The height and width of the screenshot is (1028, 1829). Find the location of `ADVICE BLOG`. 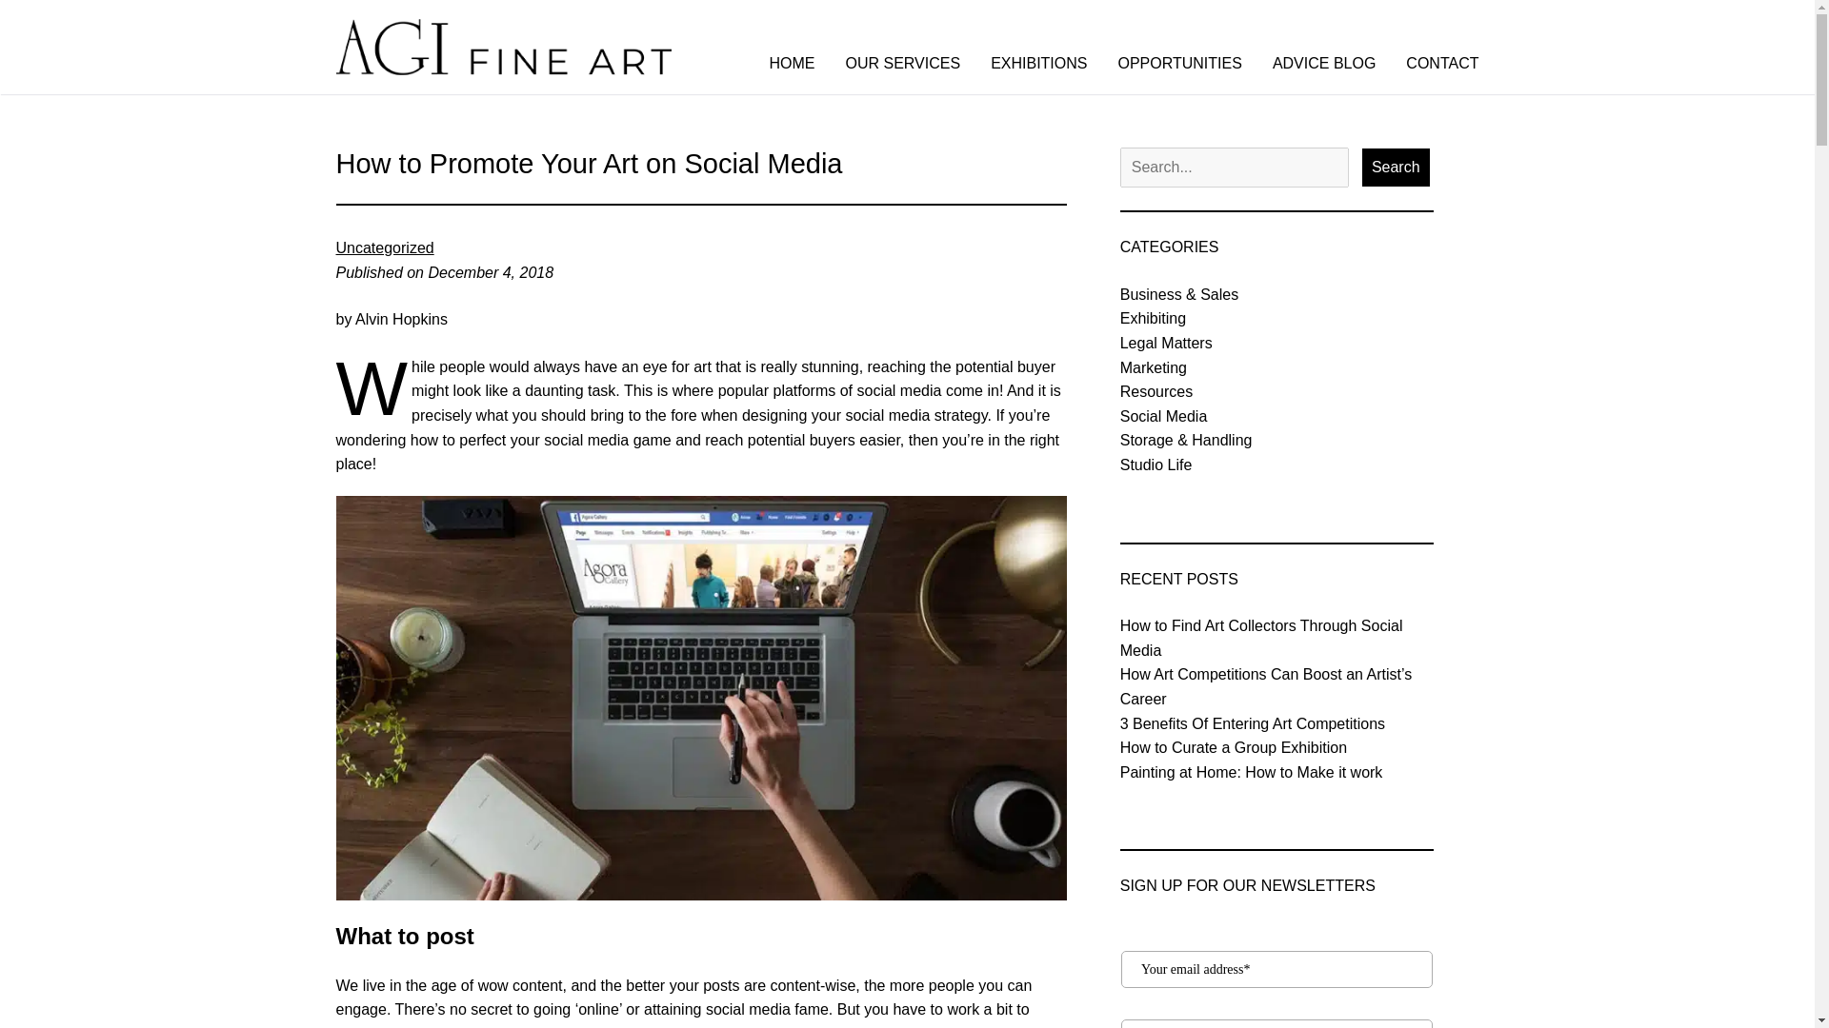

ADVICE BLOG is located at coordinates (1324, 63).